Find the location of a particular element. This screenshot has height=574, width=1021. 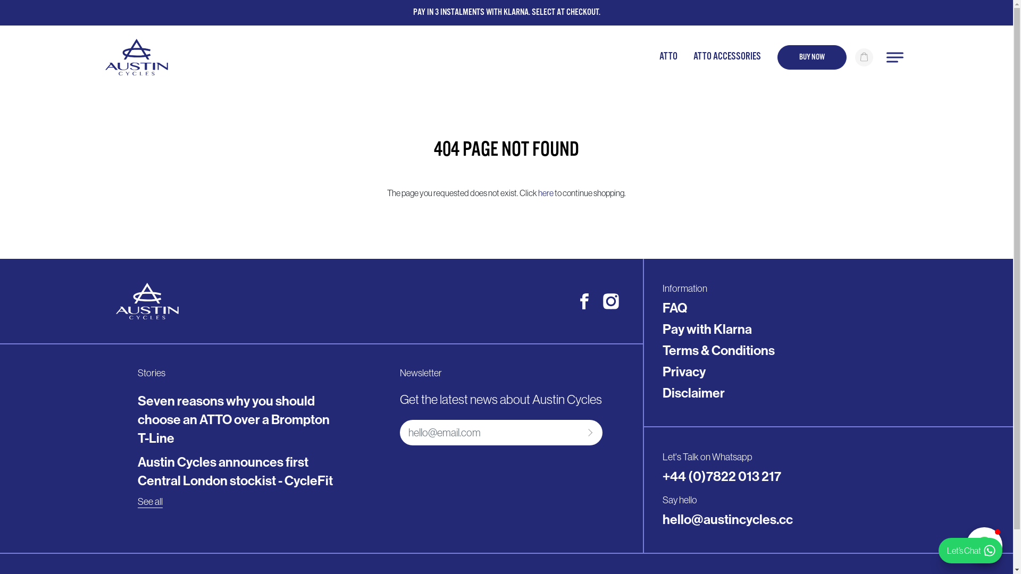

Instagram is located at coordinates (611, 301).